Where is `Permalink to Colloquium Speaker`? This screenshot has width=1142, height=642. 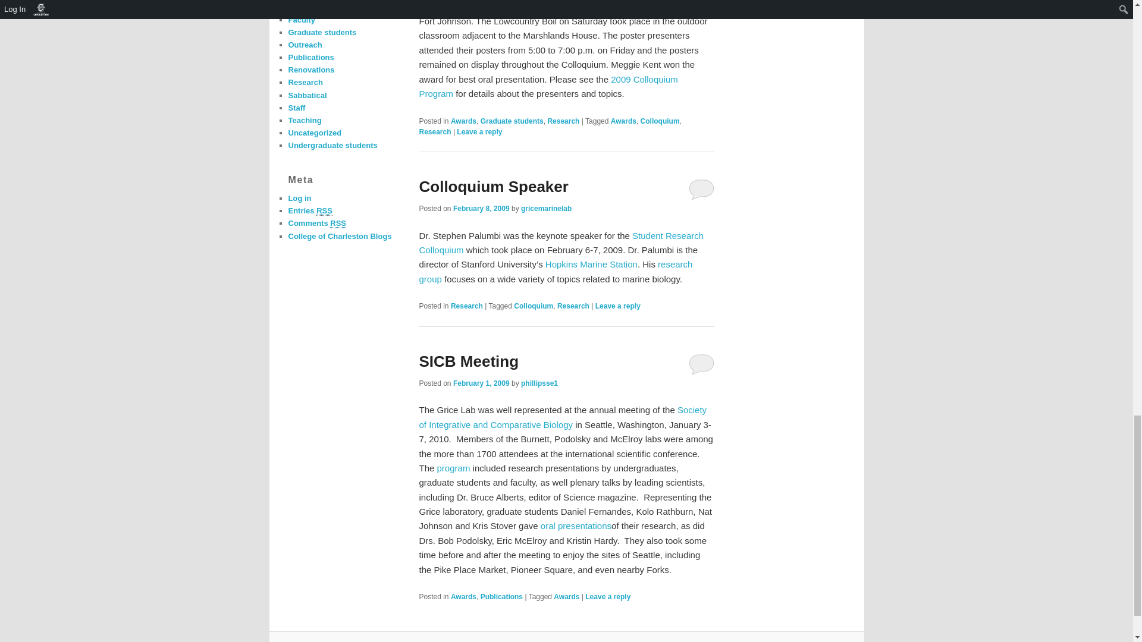 Permalink to Colloquium Speaker is located at coordinates (493, 187).